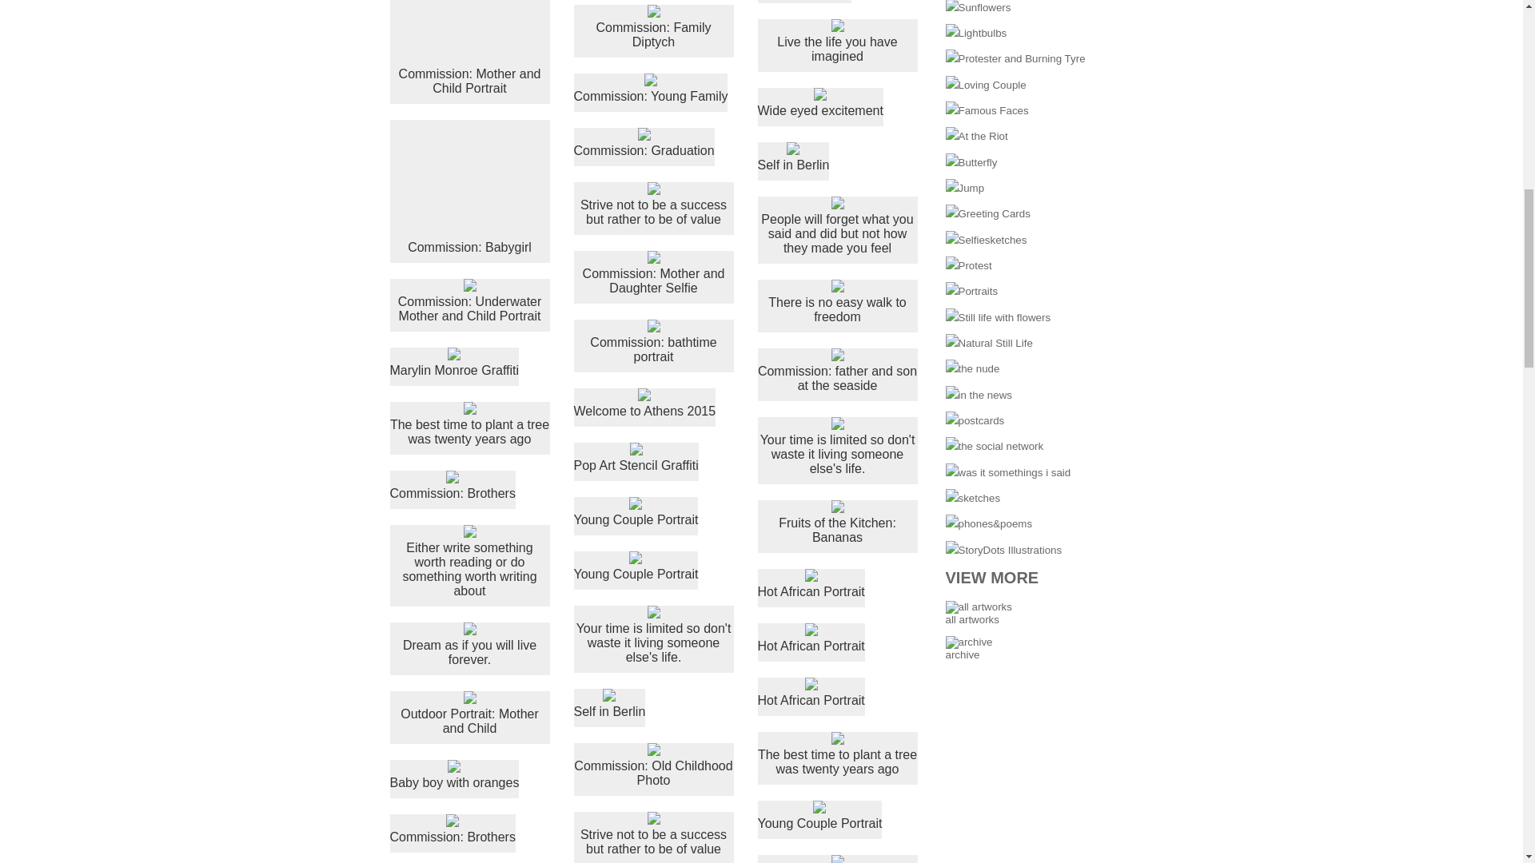 This screenshot has width=1535, height=863. Describe the element at coordinates (469, 300) in the screenshot. I see `Commission: Underwater Mother and Child Portrait` at that location.